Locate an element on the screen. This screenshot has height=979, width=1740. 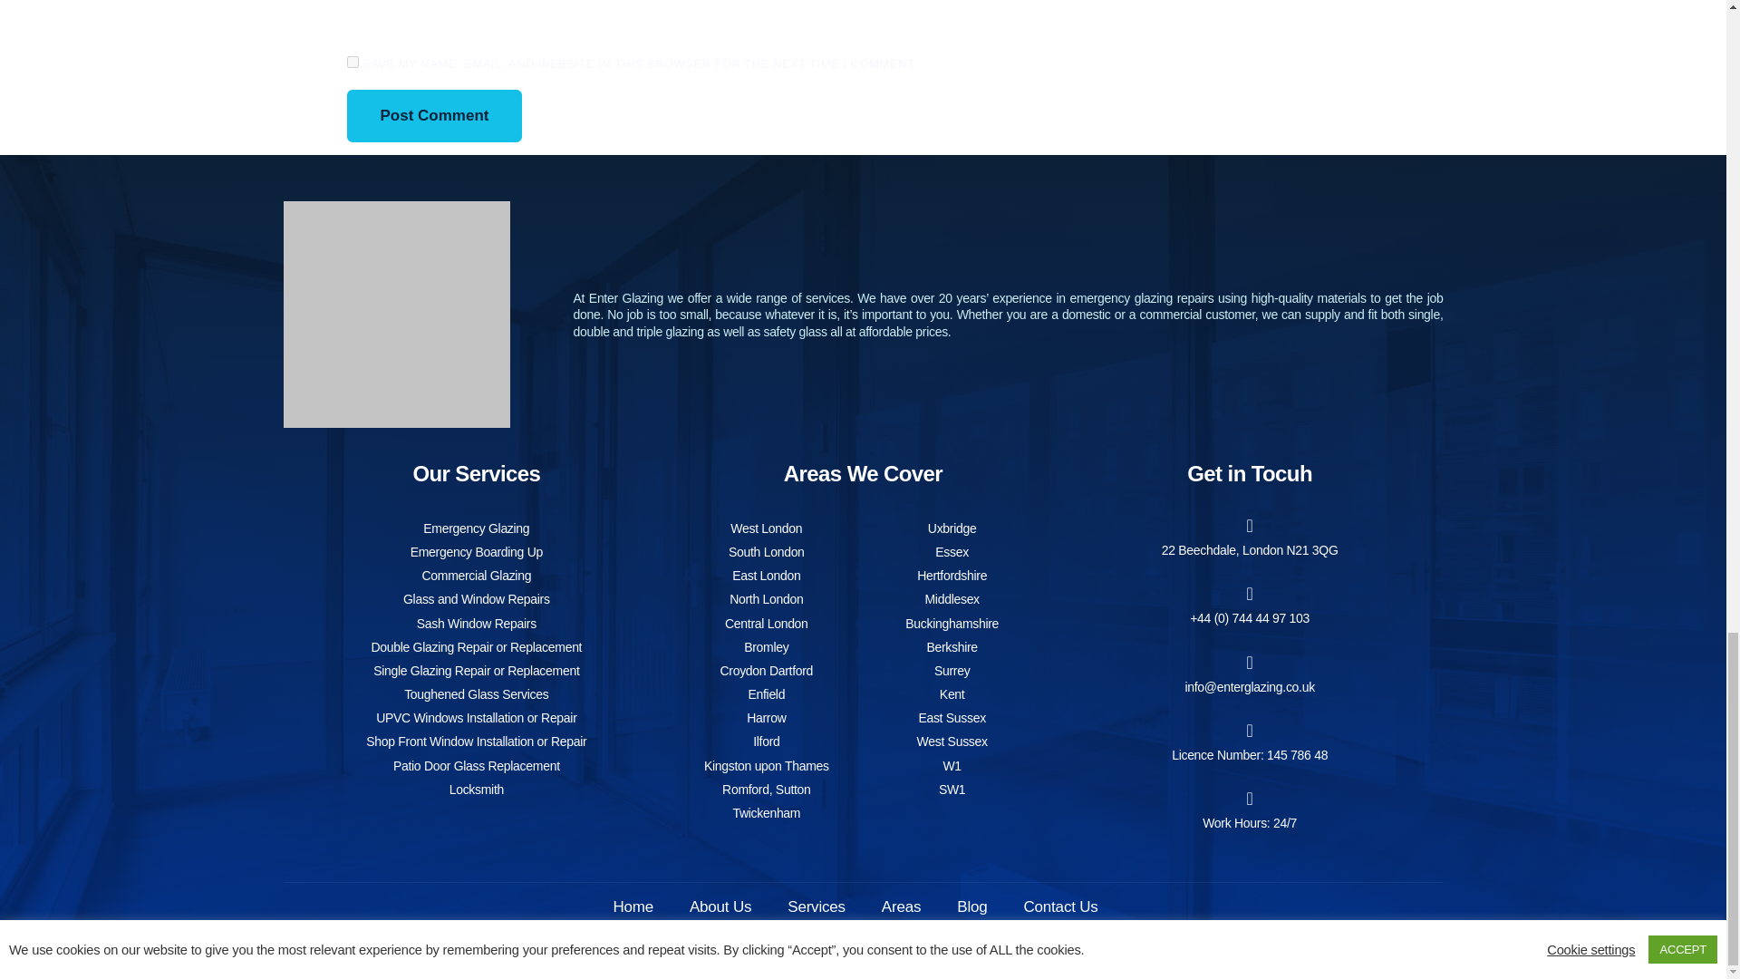
yes is located at coordinates (352, 62).